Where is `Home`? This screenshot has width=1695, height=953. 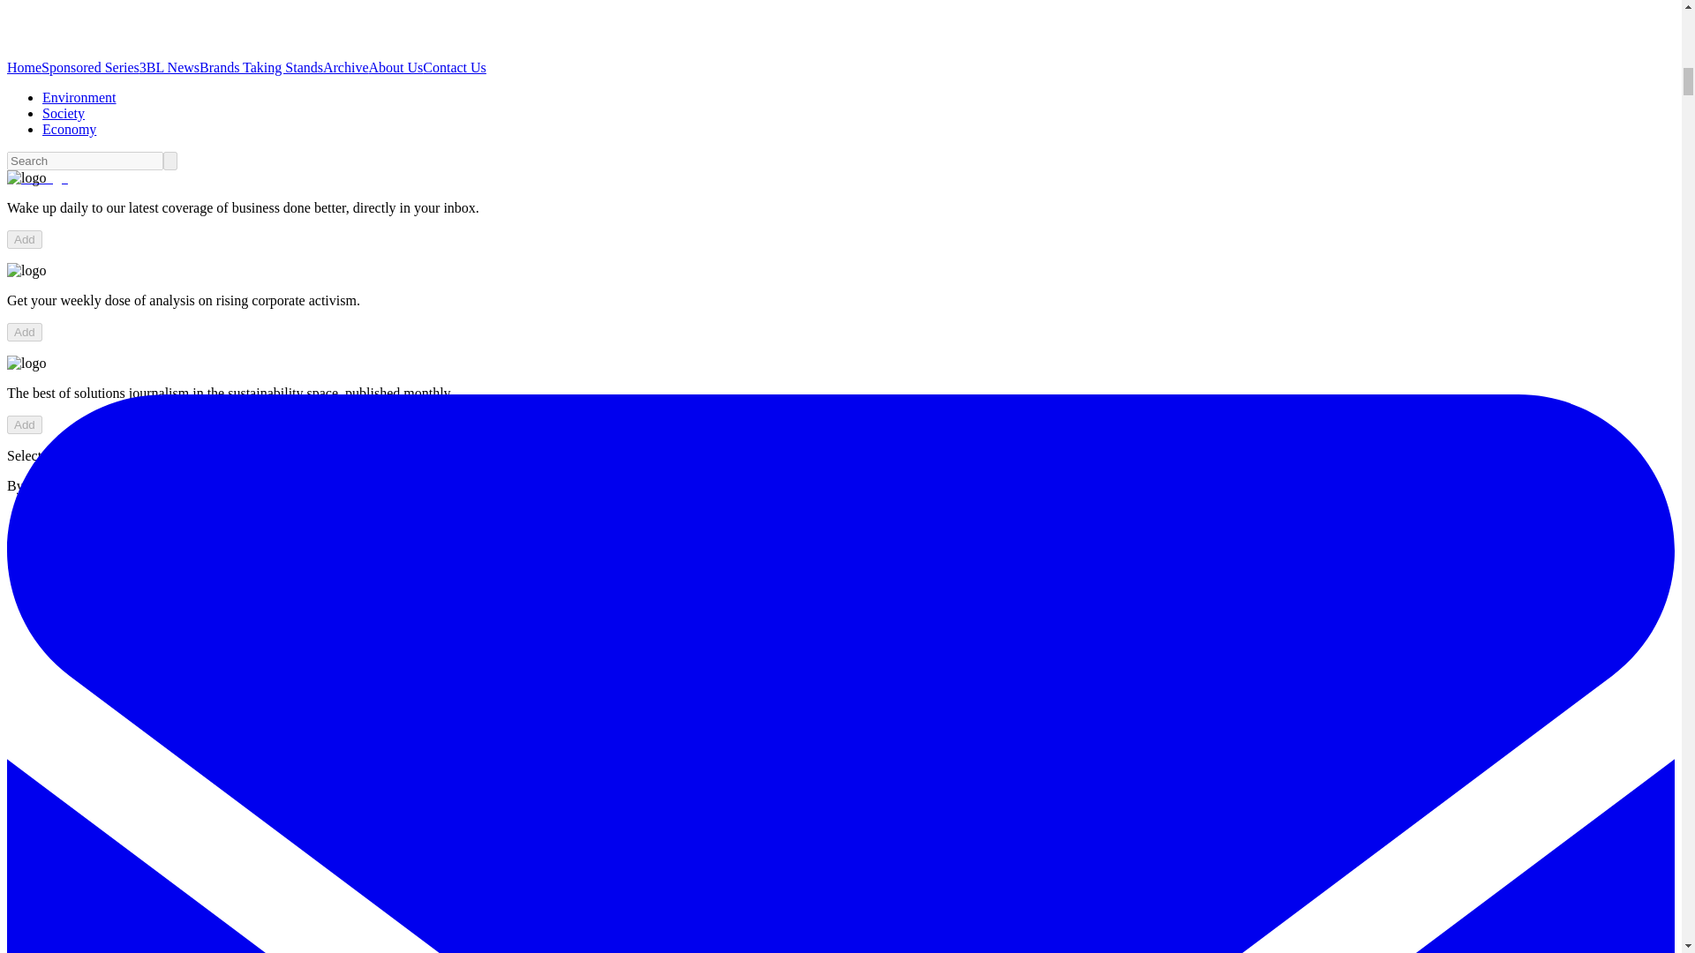
Home is located at coordinates (23, 67).